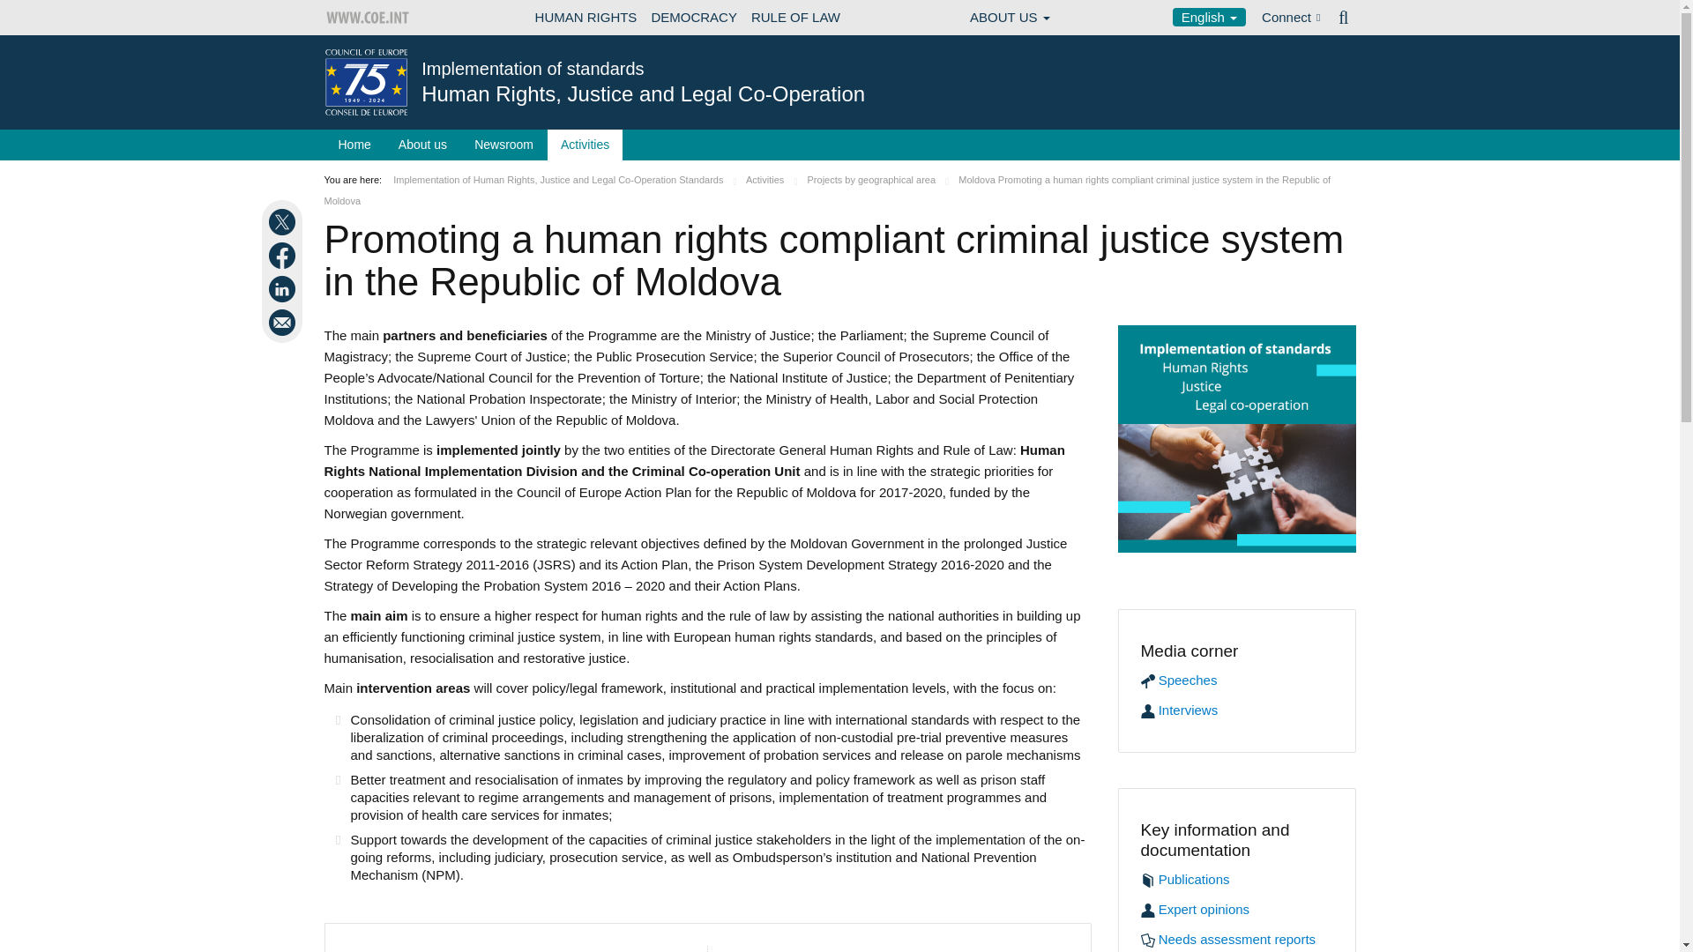 The image size is (1693, 952). Describe the element at coordinates (284, 323) in the screenshot. I see `Send this page` at that location.